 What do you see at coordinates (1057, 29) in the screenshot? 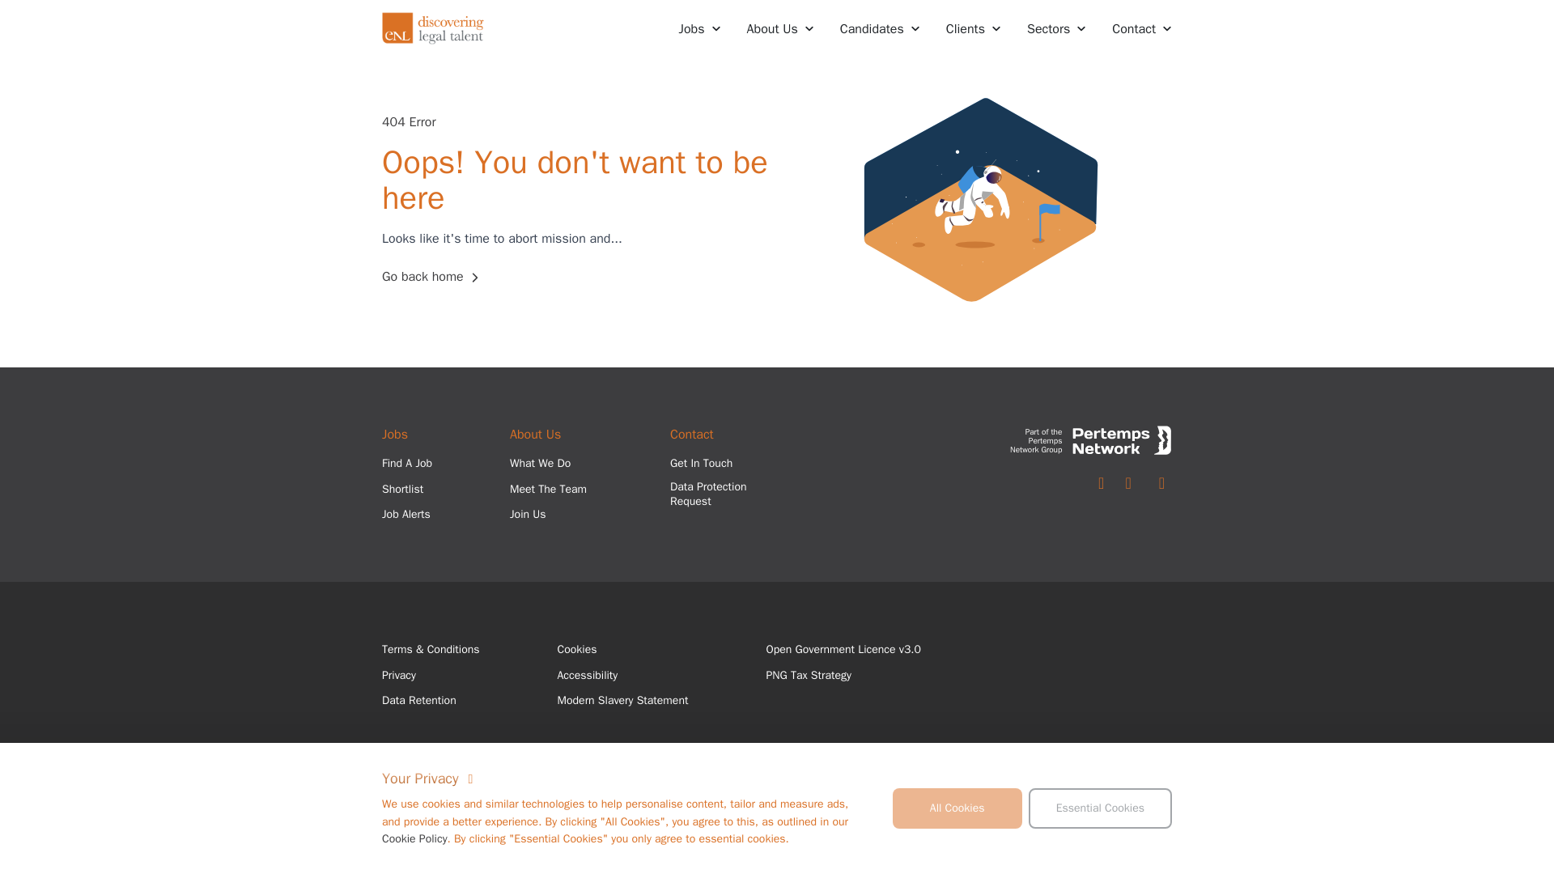
I see `Open Sectors dropdown` at bounding box center [1057, 29].